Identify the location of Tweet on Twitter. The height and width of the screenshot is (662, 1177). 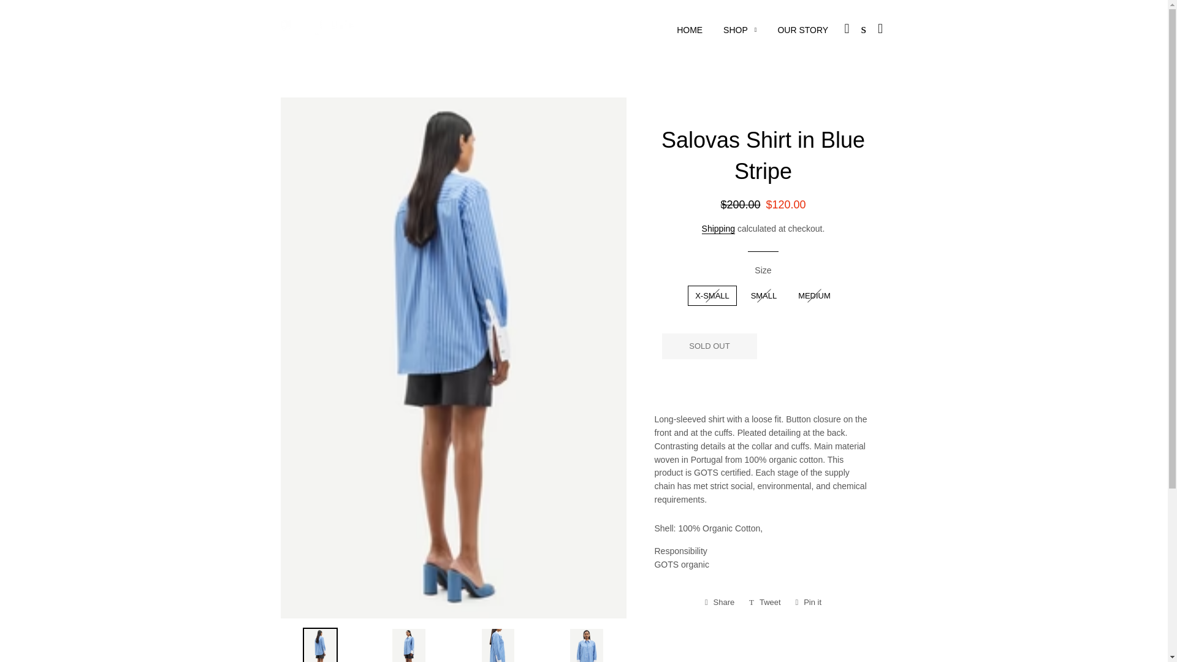
(765, 602).